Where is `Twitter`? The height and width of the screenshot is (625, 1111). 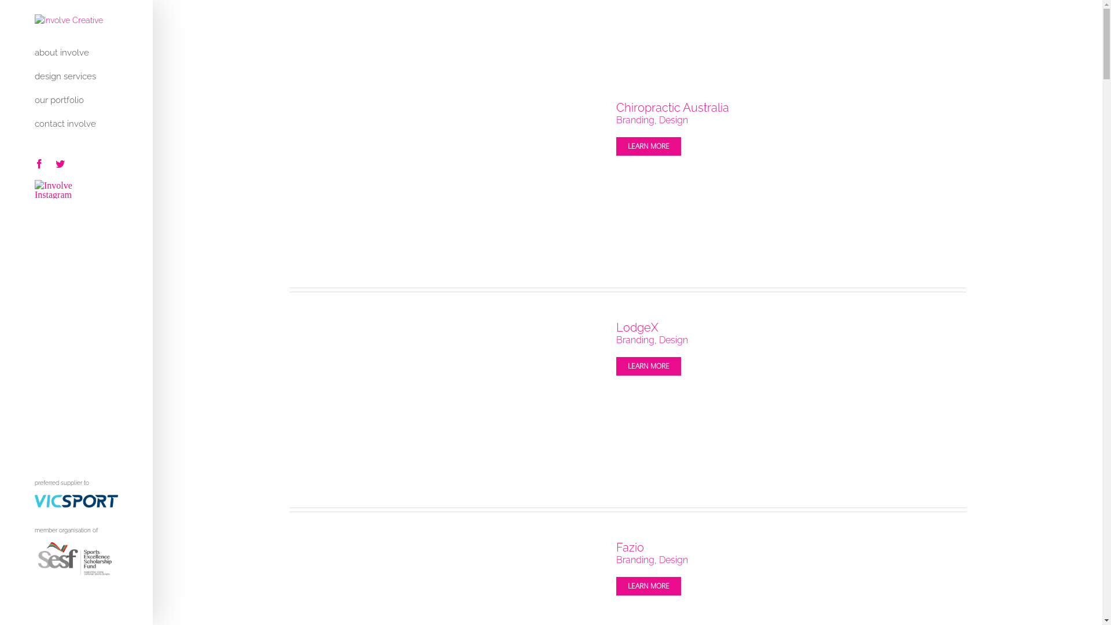 Twitter is located at coordinates (921, 606).